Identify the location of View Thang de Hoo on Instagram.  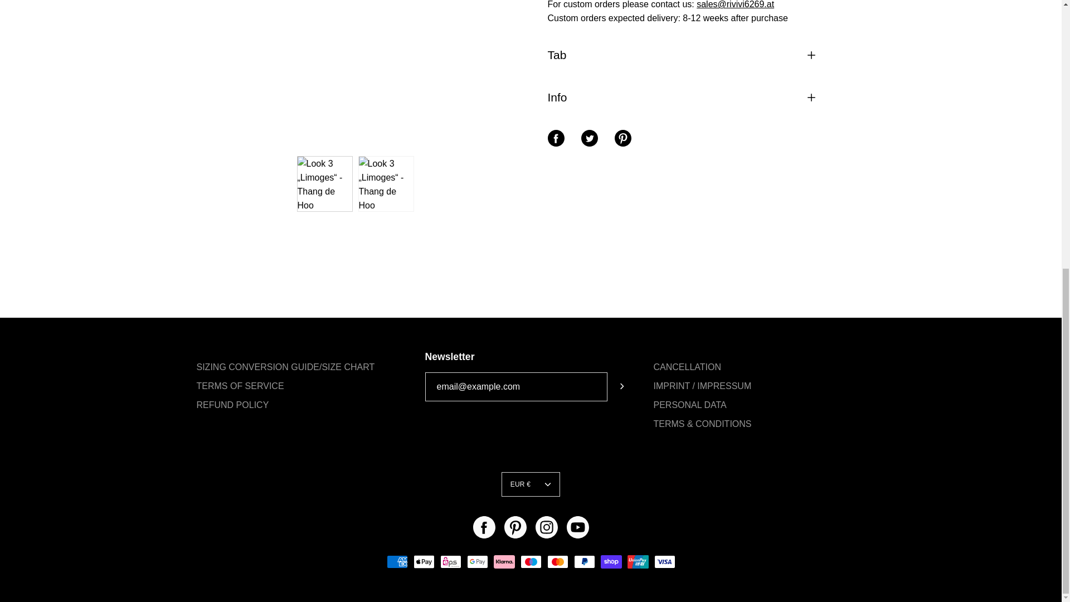
(546, 527).